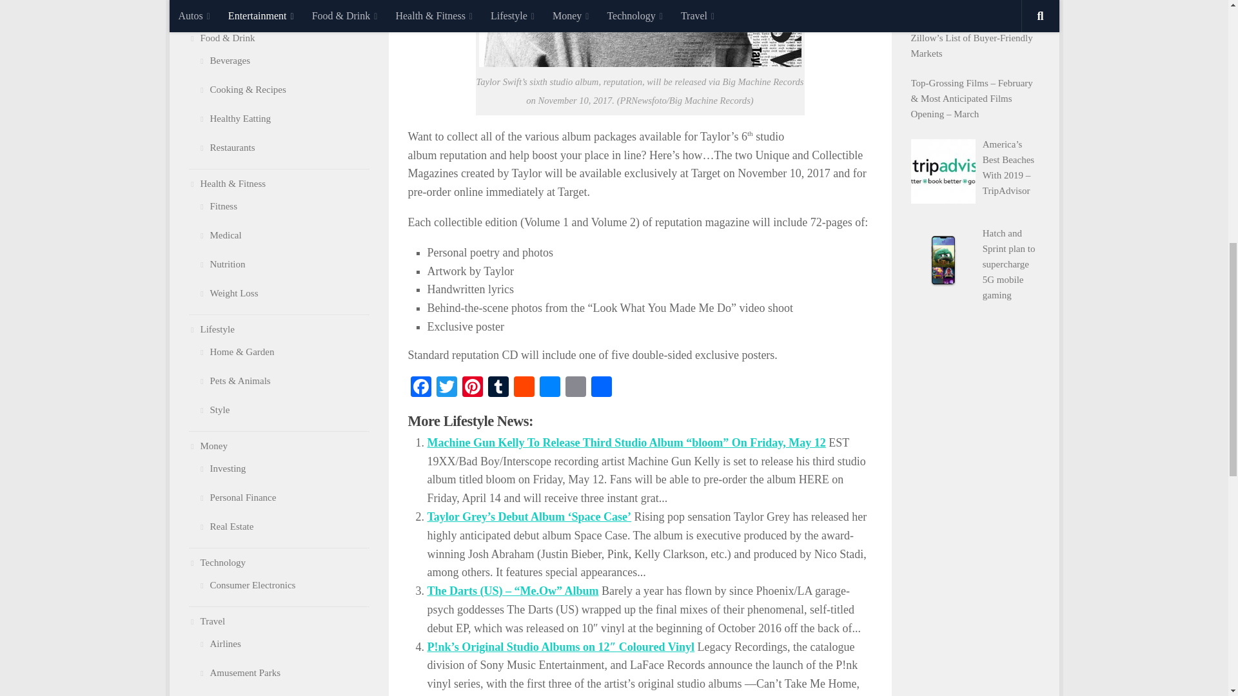 The height and width of the screenshot is (696, 1238). Describe the element at coordinates (420, 388) in the screenshot. I see `Facebook` at that location.